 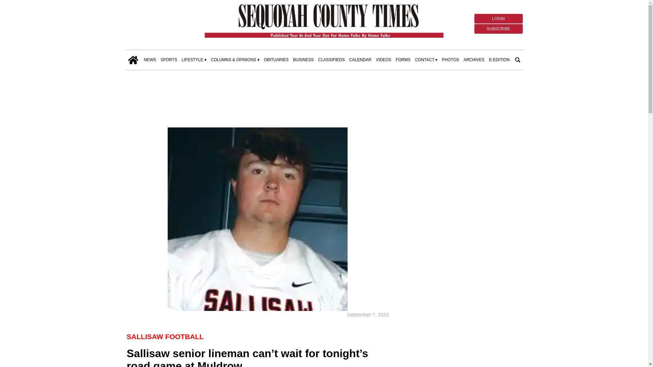 I want to click on CALENDAR, so click(x=361, y=60).